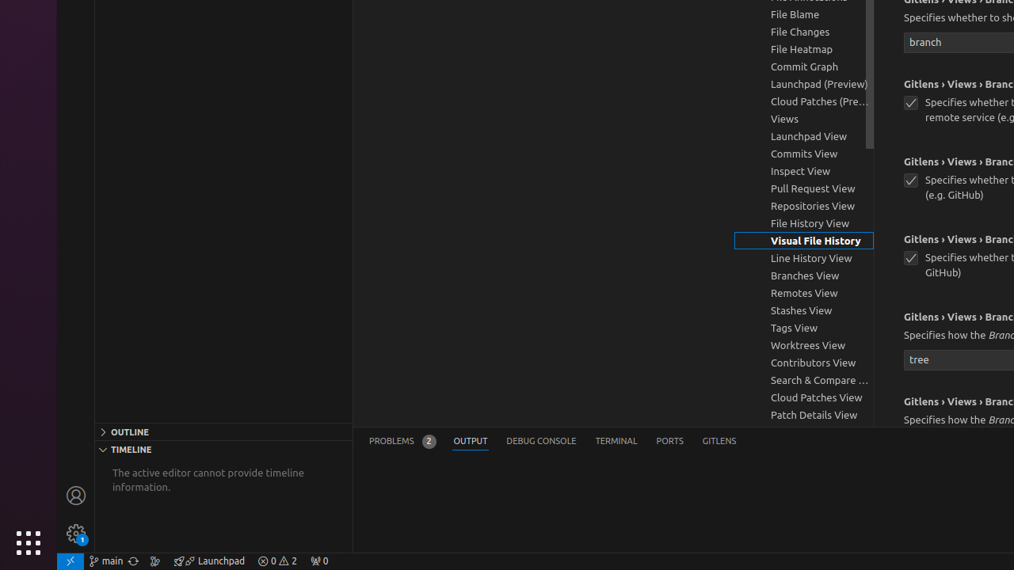  What do you see at coordinates (804, 154) in the screenshot?
I see `Commits View, group` at bounding box center [804, 154].